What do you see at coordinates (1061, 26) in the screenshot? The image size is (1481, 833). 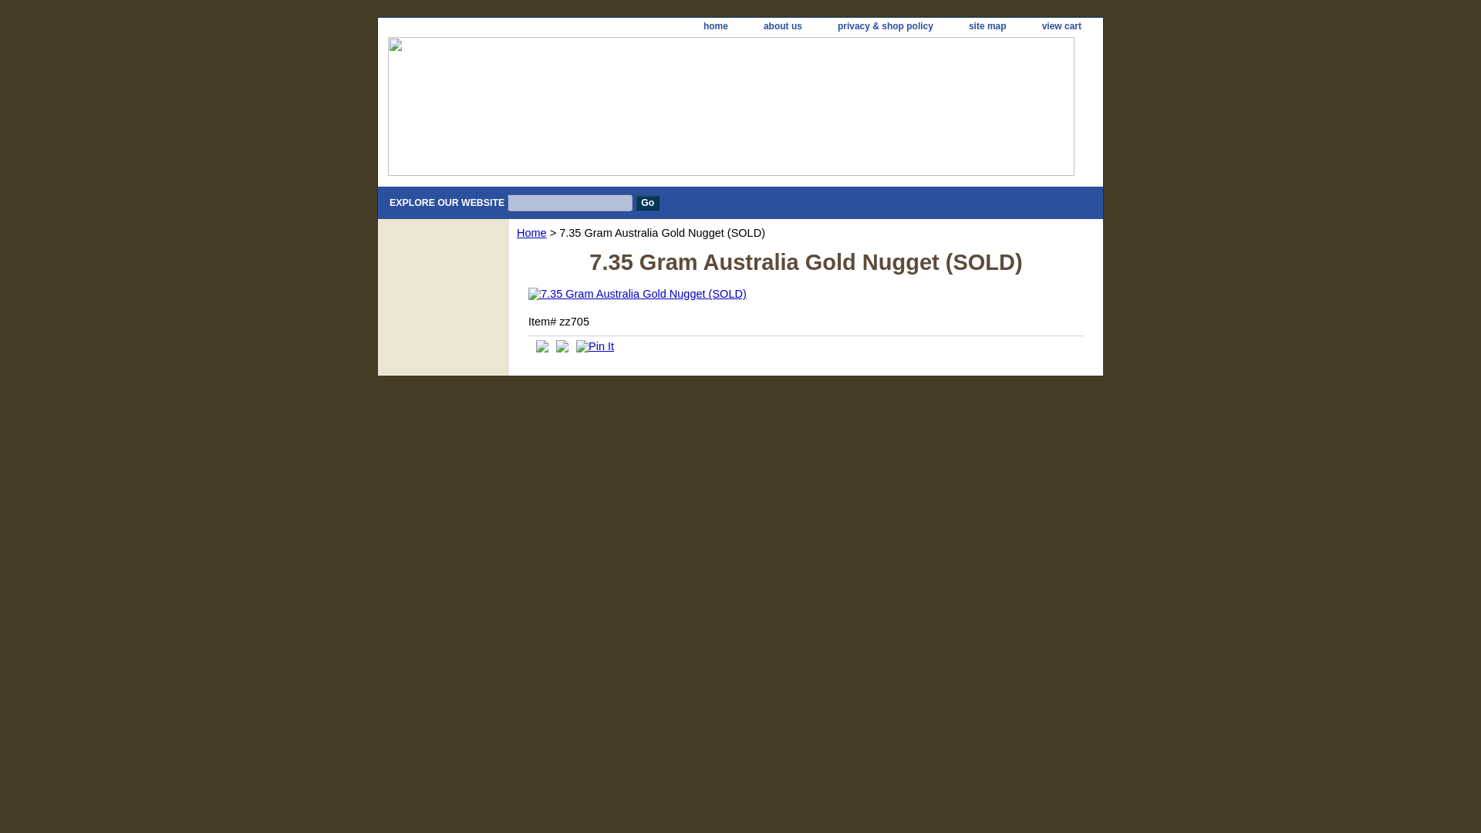 I see `view cart` at bounding box center [1061, 26].